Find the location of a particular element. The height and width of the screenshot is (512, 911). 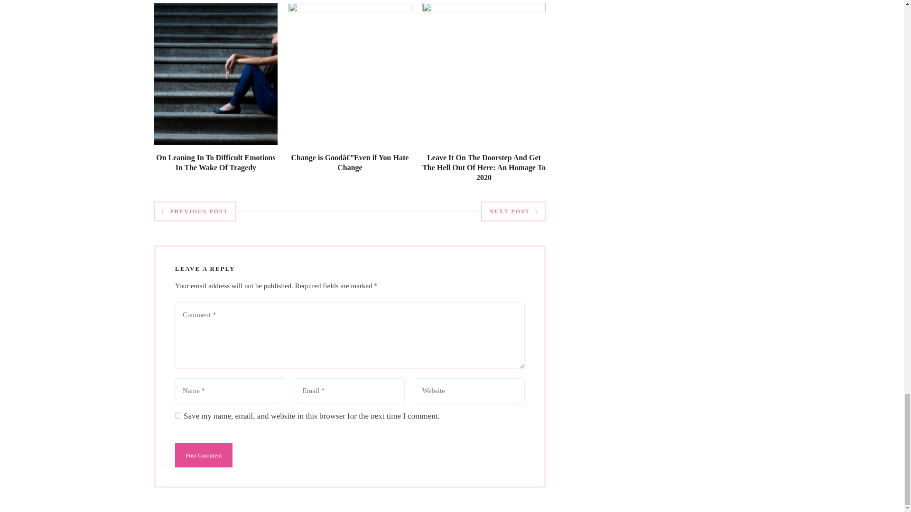

On Leaning In To Difficult Emotions In The Wake Of Tragedy is located at coordinates (215, 162).